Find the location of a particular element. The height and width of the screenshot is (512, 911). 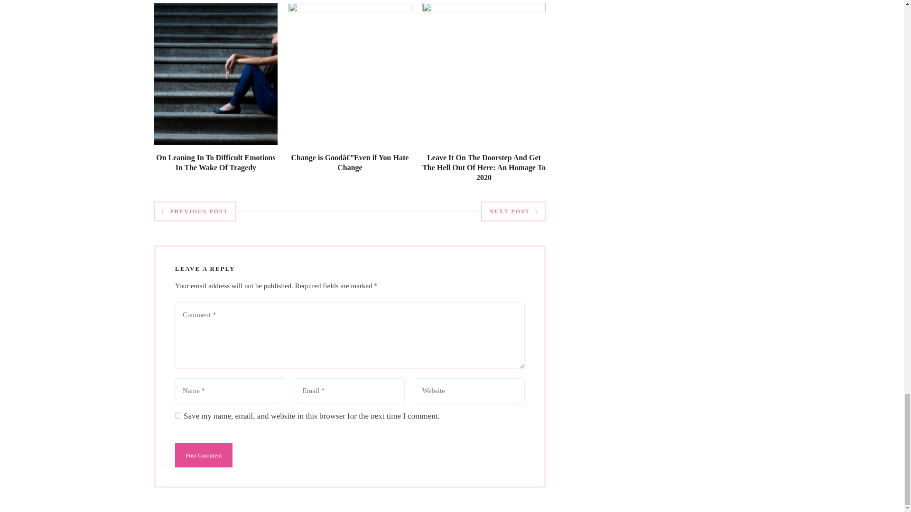

On Leaning In To Difficult Emotions In The Wake Of Tragedy is located at coordinates (215, 162).